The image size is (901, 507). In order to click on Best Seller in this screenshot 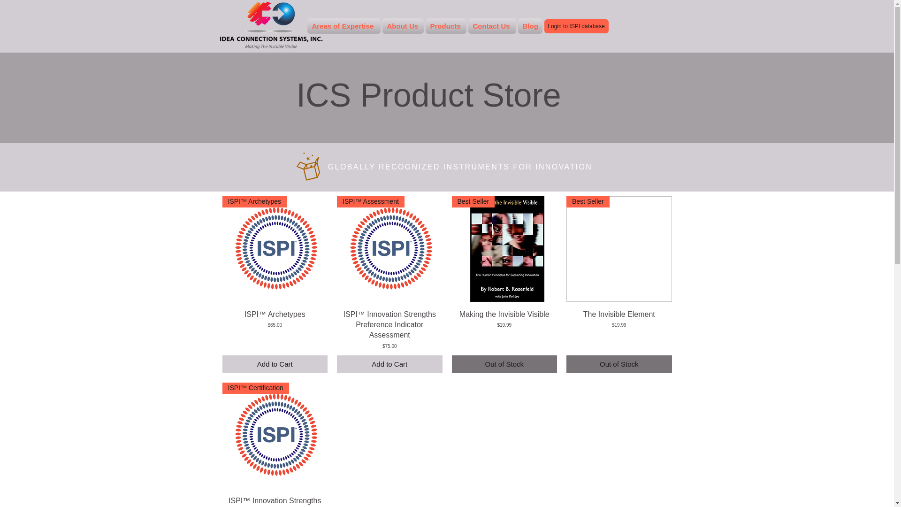, I will do `click(619, 249)`.